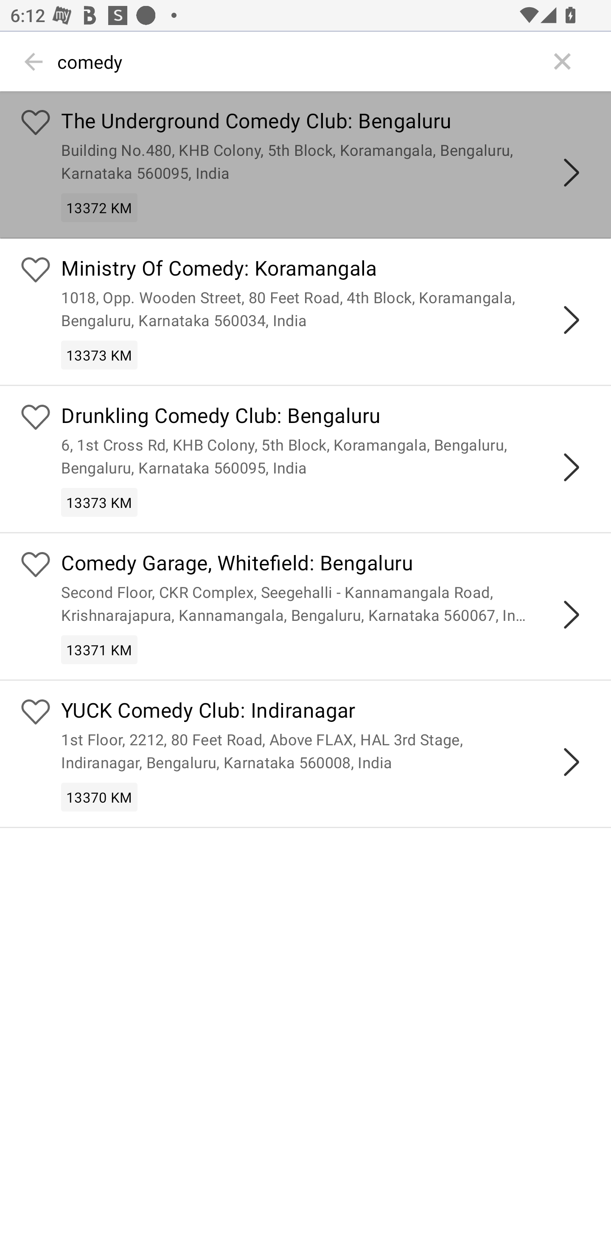 Image resolution: width=611 pixels, height=1257 pixels. What do you see at coordinates (571, 467) in the screenshot?
I see `` at bounding box center [571, 467].